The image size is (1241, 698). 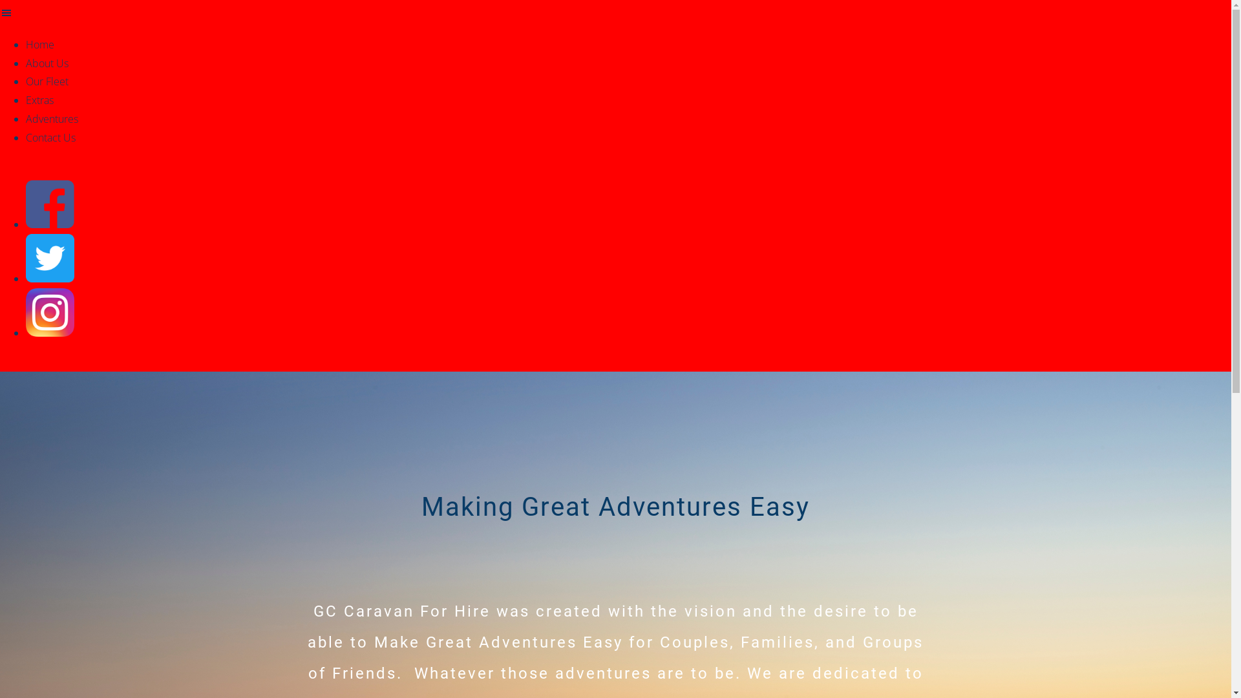 I want to click on Extras, so click(x=40, y=100).